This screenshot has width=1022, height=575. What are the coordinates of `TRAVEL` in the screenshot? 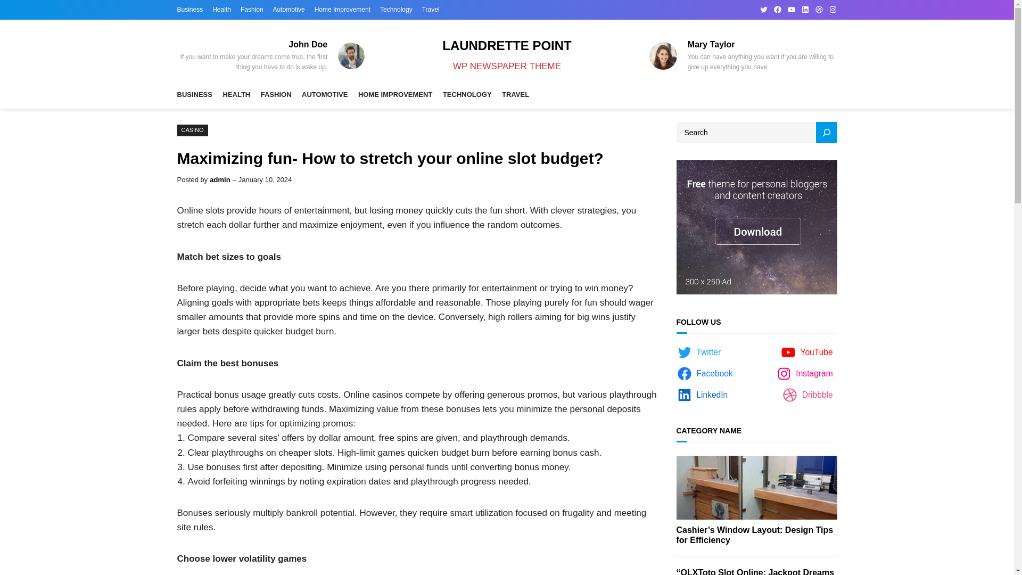 It's located at (515, 95).